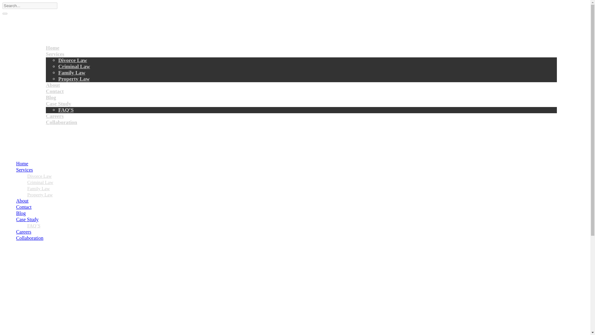 The width and height of the screenshot is (595, 335). I want to click on Criminal Law, so click(74, 66).